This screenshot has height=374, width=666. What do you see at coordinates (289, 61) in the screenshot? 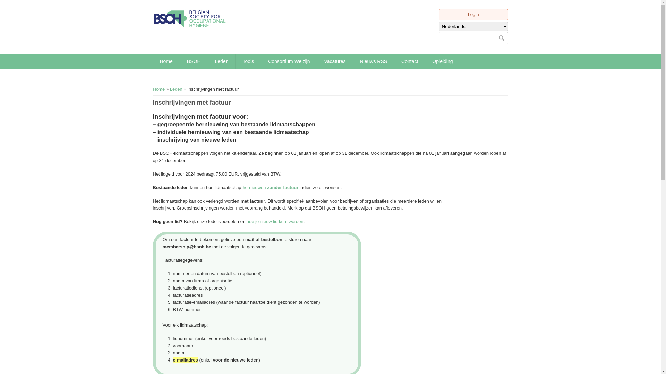
I see `Consortium Welzijn` at bounding box center [289, 61].